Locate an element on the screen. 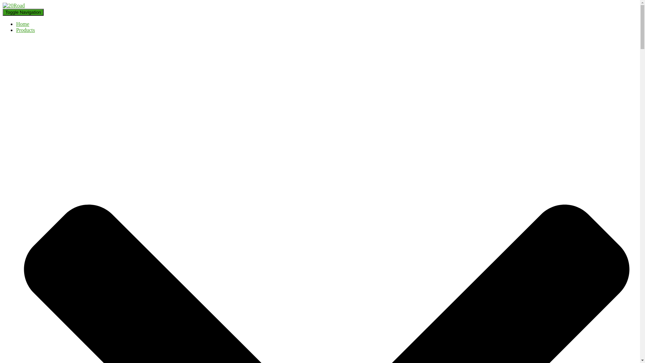  Toggle Navigation is located at coordinates (23, 12).